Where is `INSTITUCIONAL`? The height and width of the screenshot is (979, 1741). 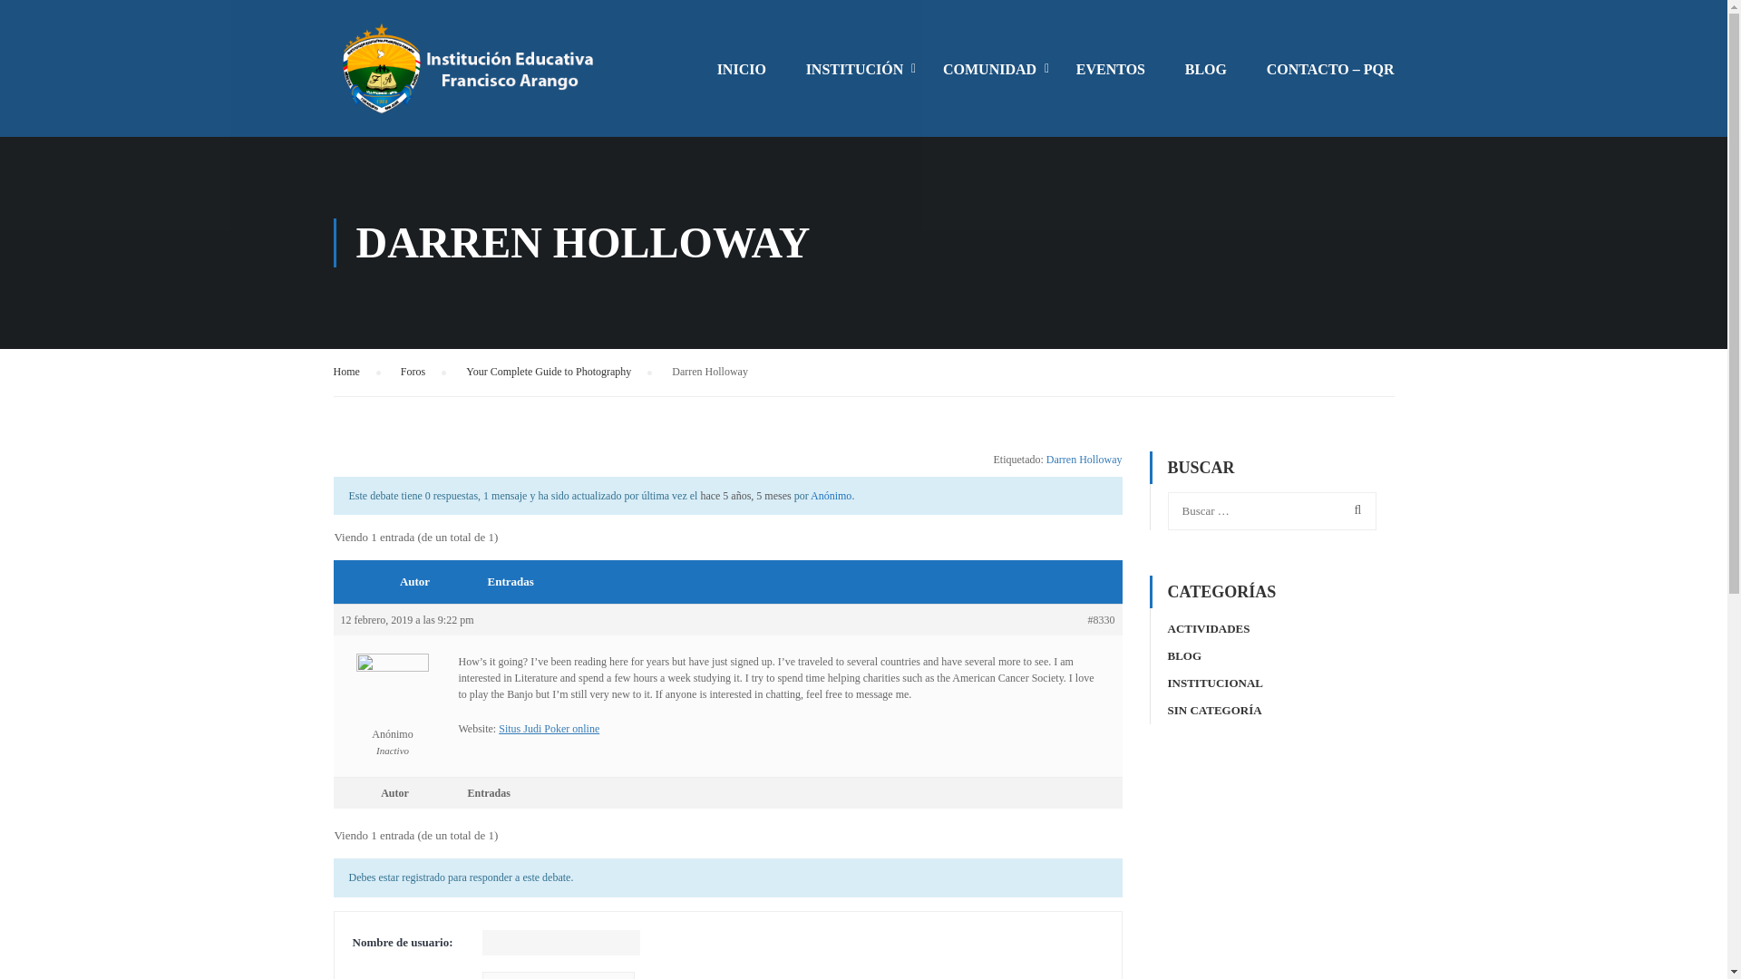
INSTITUCIONAL is located at coordinates (1215, 683).